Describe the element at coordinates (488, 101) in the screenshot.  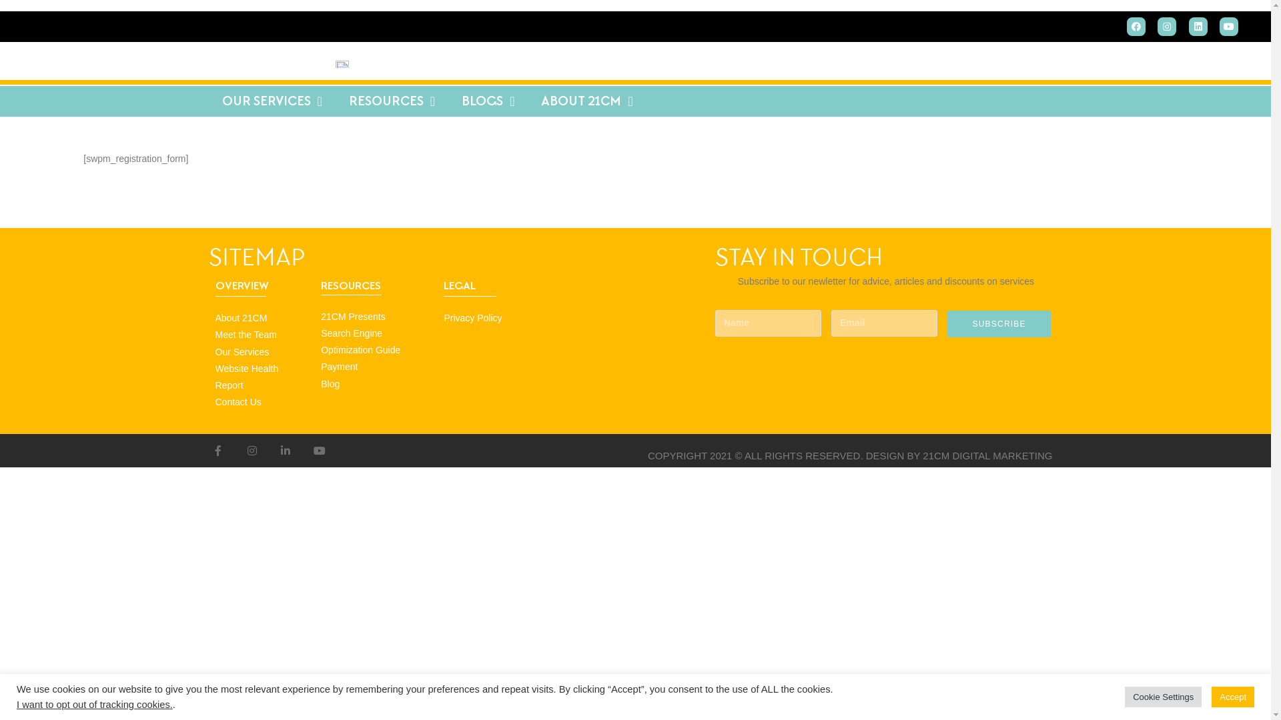
I see `BLOGS` at that location.